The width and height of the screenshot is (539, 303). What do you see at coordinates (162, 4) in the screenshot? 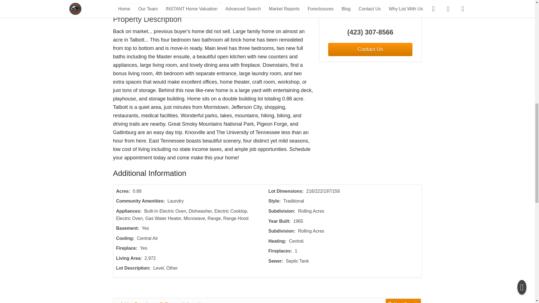
I see `Call Us` at bounding box center [162, 4].